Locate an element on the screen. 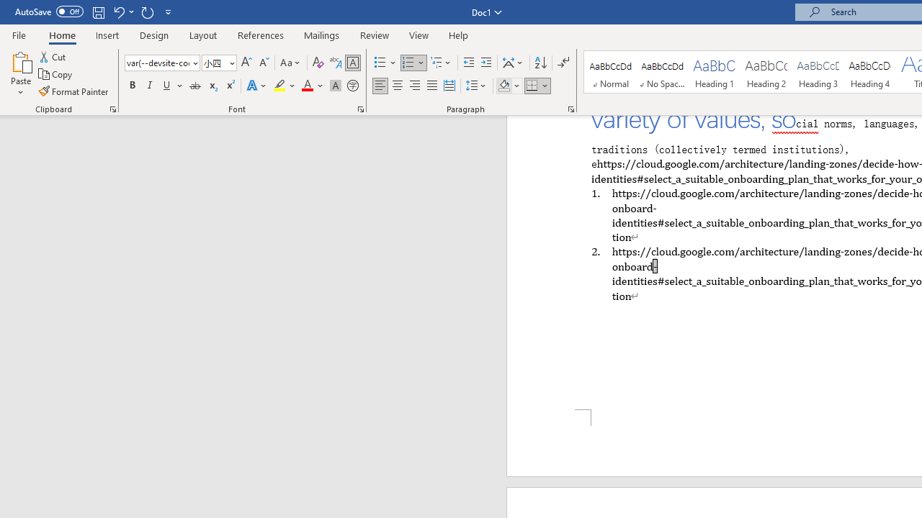 The width and height of the screenshot is (922, 518). Character Shading is located at coordinates (336, 86).